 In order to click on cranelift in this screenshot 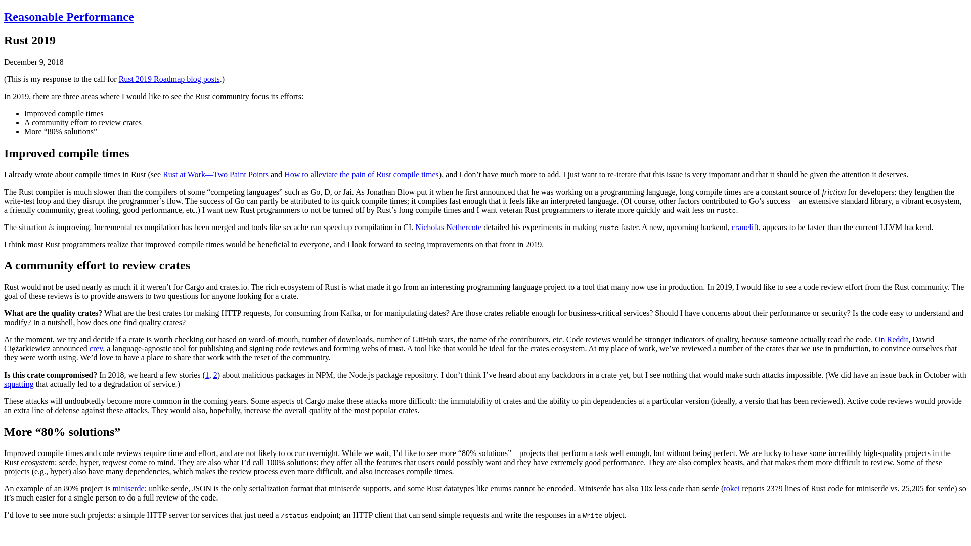, I will do `click(745, 226)`.